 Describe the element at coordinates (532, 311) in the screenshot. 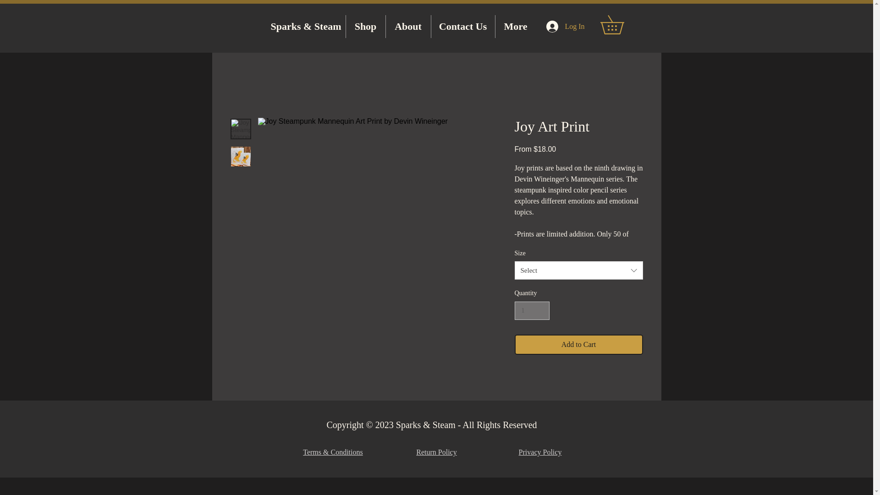

I see `1` at that location.